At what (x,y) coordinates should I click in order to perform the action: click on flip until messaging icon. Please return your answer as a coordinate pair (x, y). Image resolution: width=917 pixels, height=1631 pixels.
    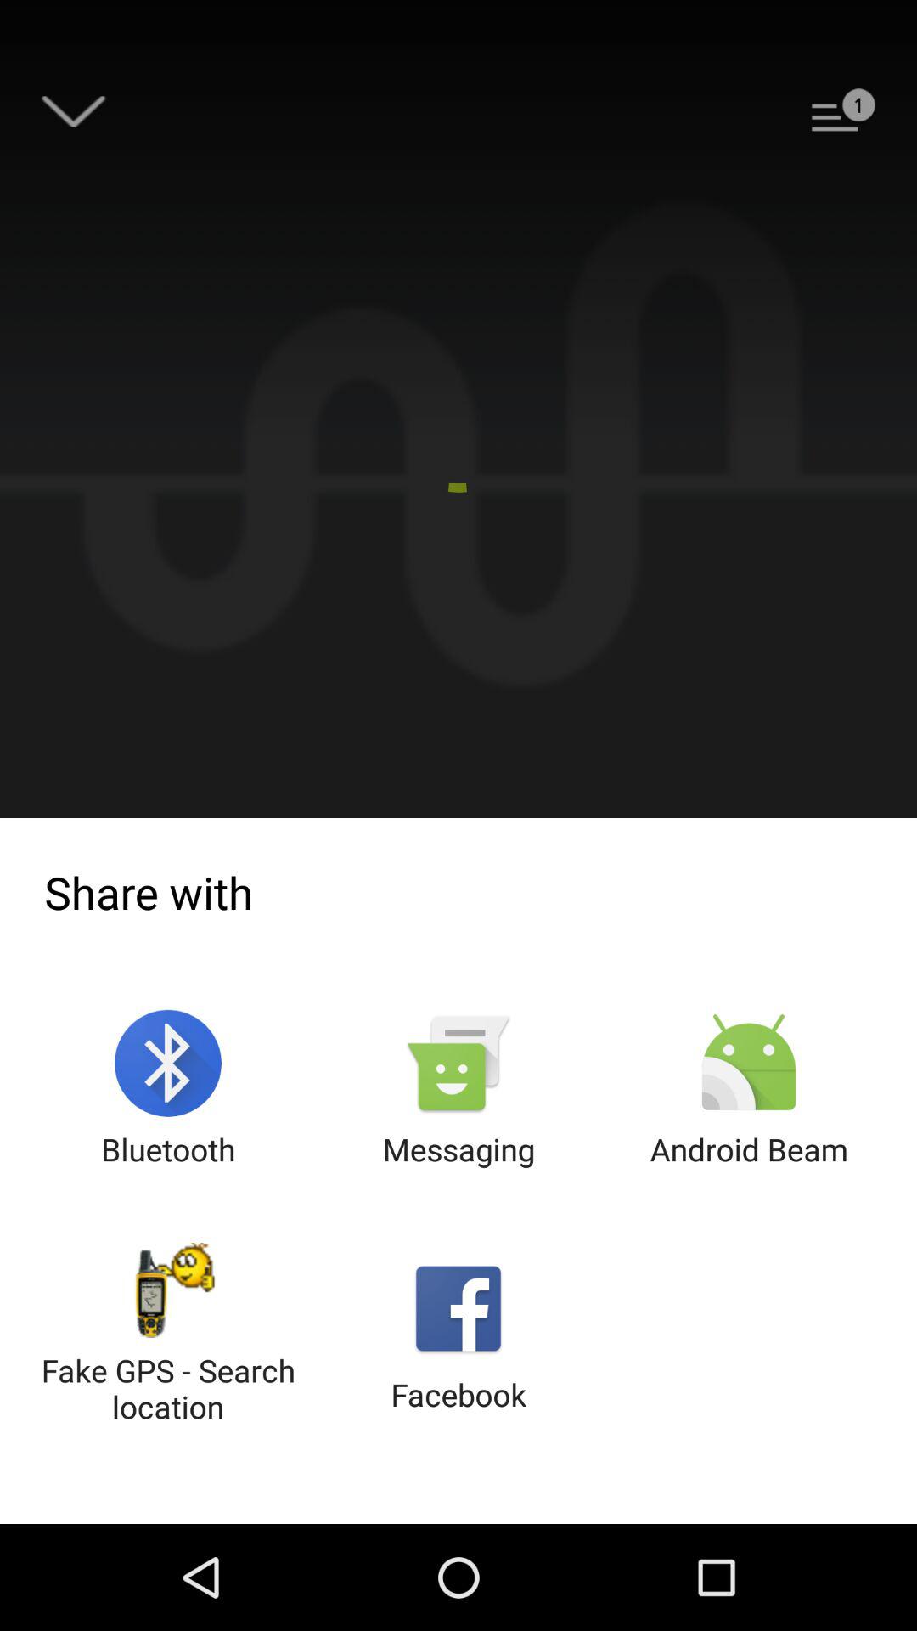
    Looking at the image, I should click on (458, 1089).